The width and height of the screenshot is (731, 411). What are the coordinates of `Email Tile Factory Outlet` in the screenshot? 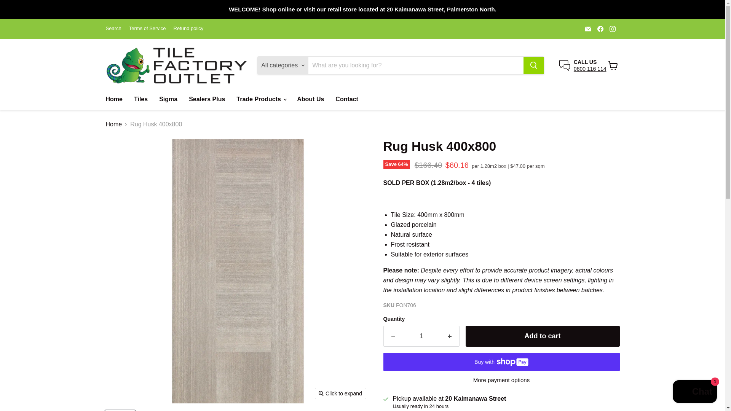 It's located at (588, 29).